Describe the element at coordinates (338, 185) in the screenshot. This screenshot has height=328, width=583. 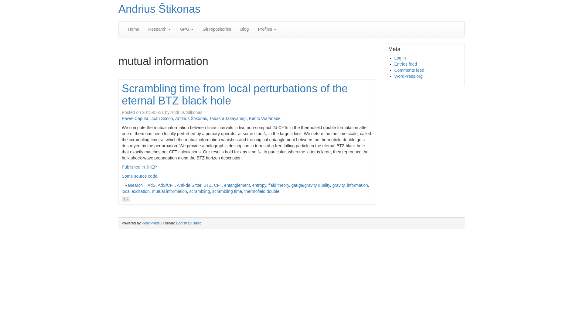
I see `gravity` at that location.